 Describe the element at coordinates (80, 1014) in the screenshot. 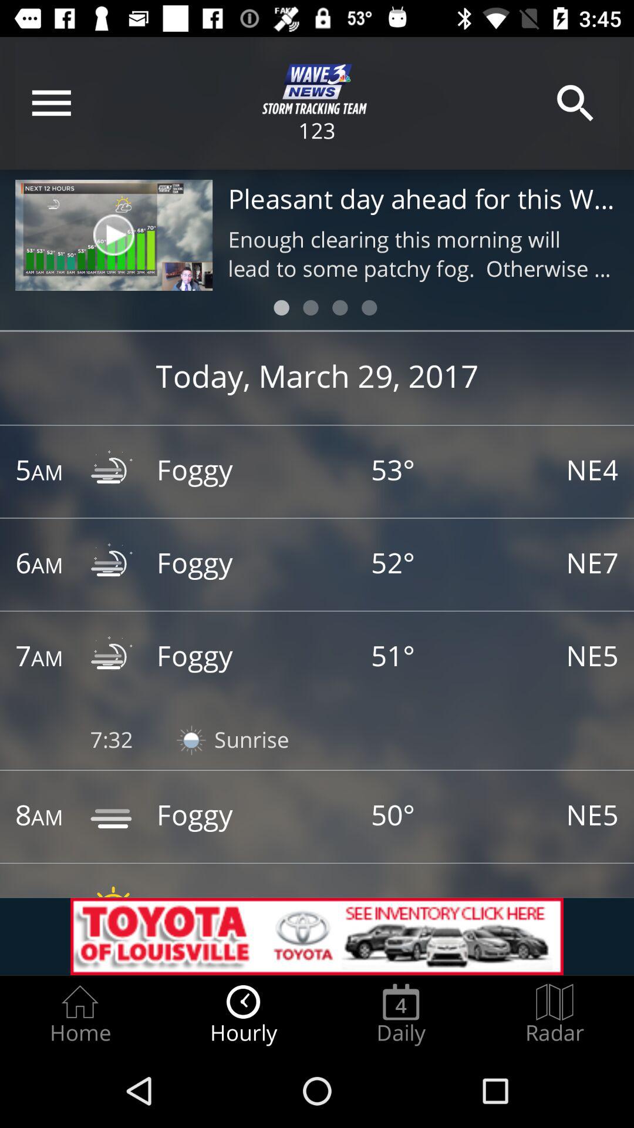

I see `press icon to the left of the hourly item` at that location.